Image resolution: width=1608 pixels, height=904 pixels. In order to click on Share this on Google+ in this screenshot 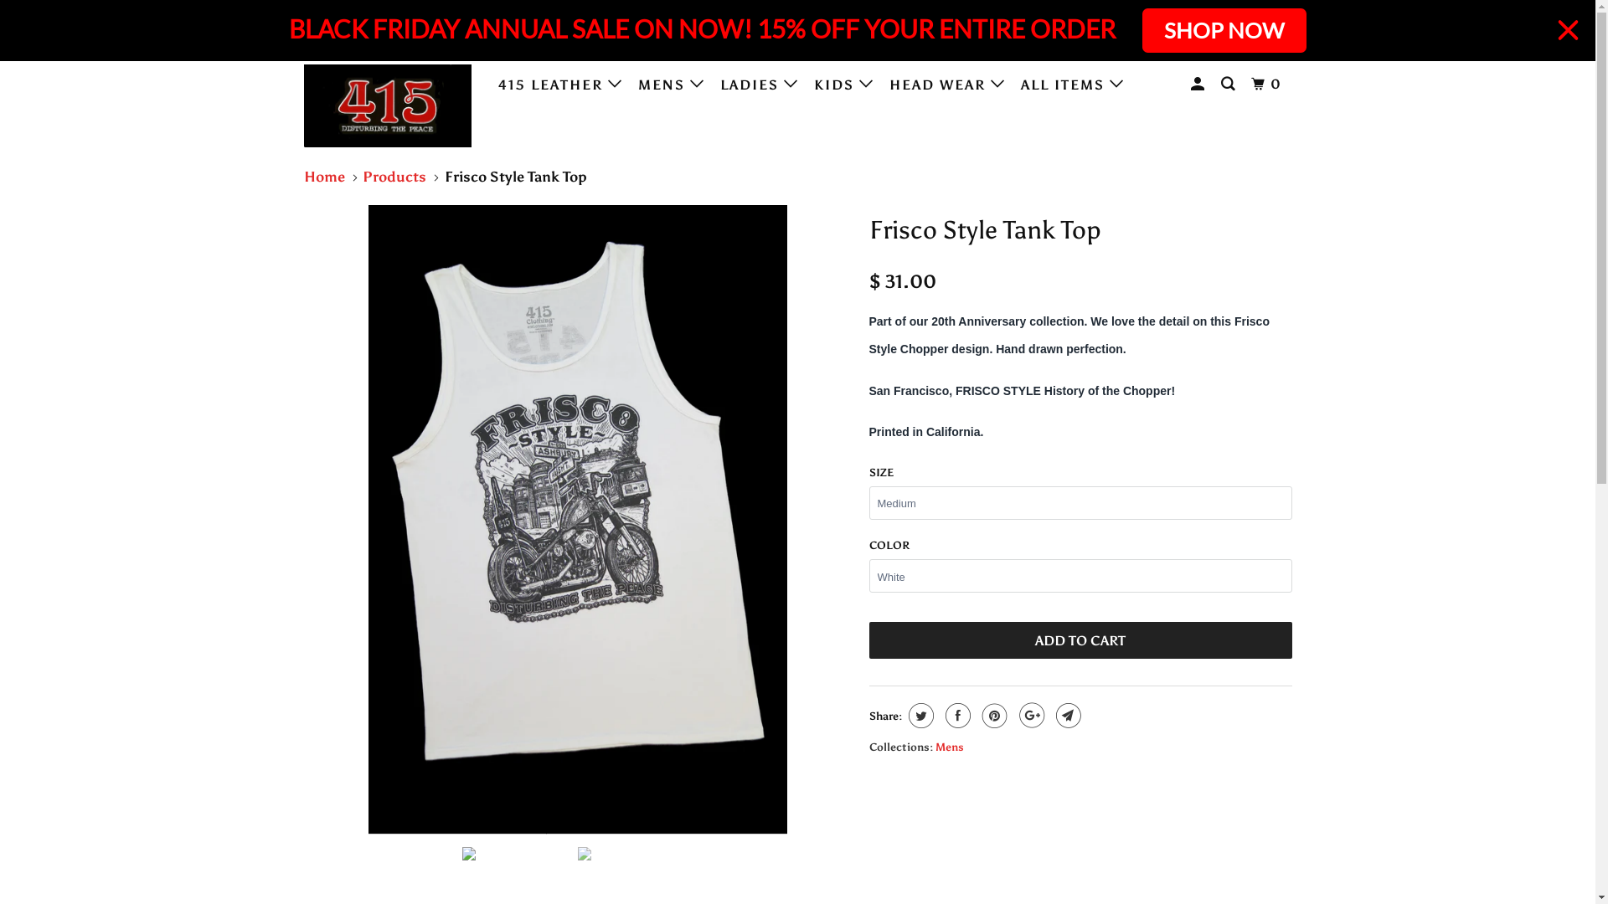, I will do `click(1030, 716)`.